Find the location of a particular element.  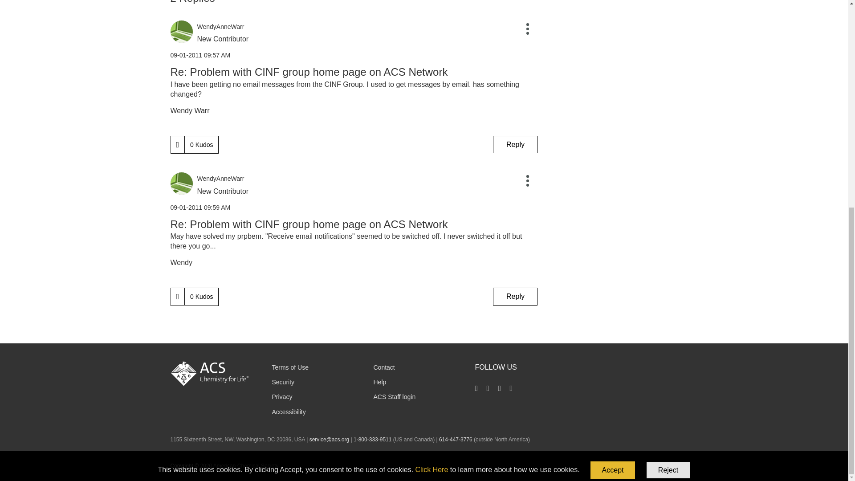

Click Here is located at coordinates (432, 107).